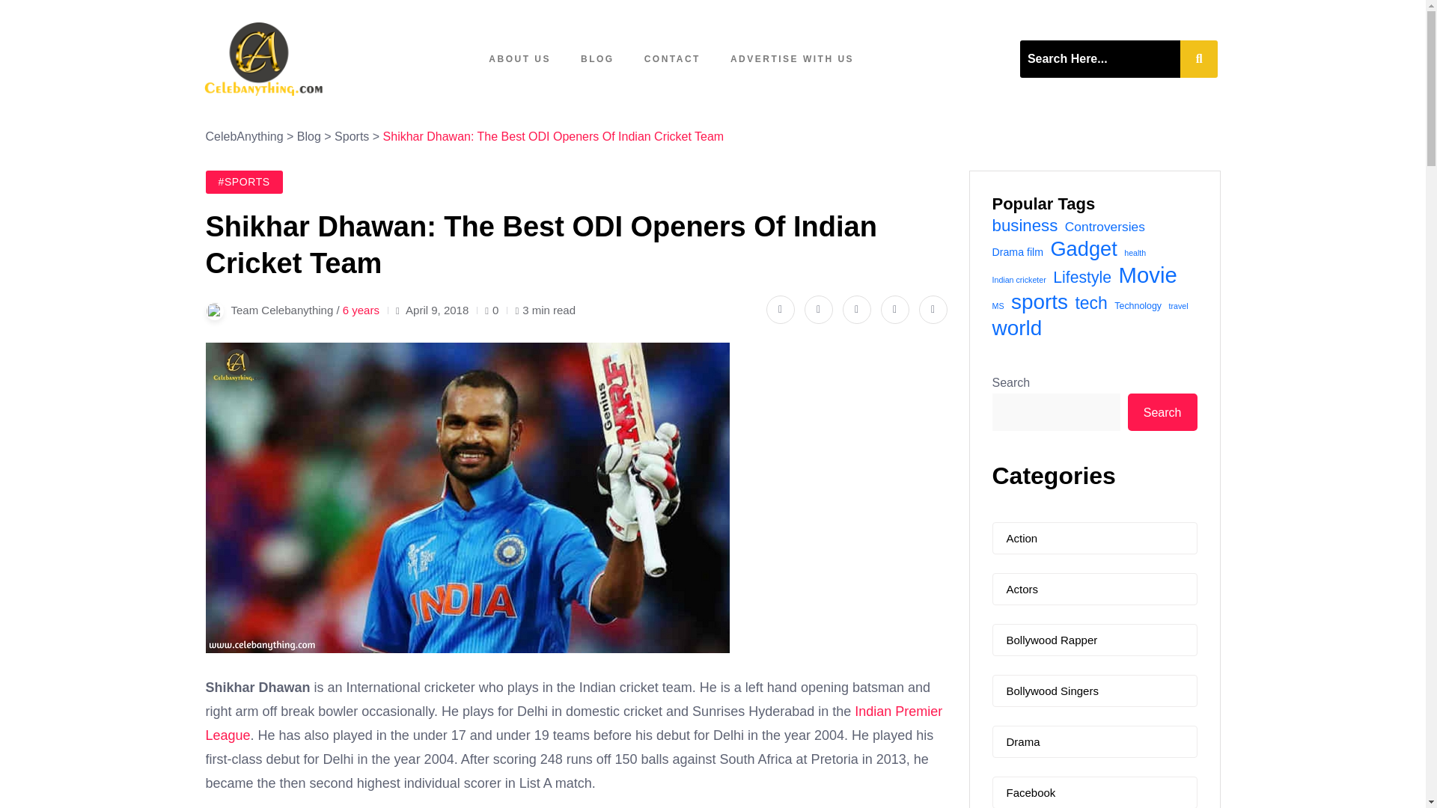 This screenshot has height=808, width=1437. Describe the element at coordinates (308, 136) in the screenshot. I see `Blog` at that location.